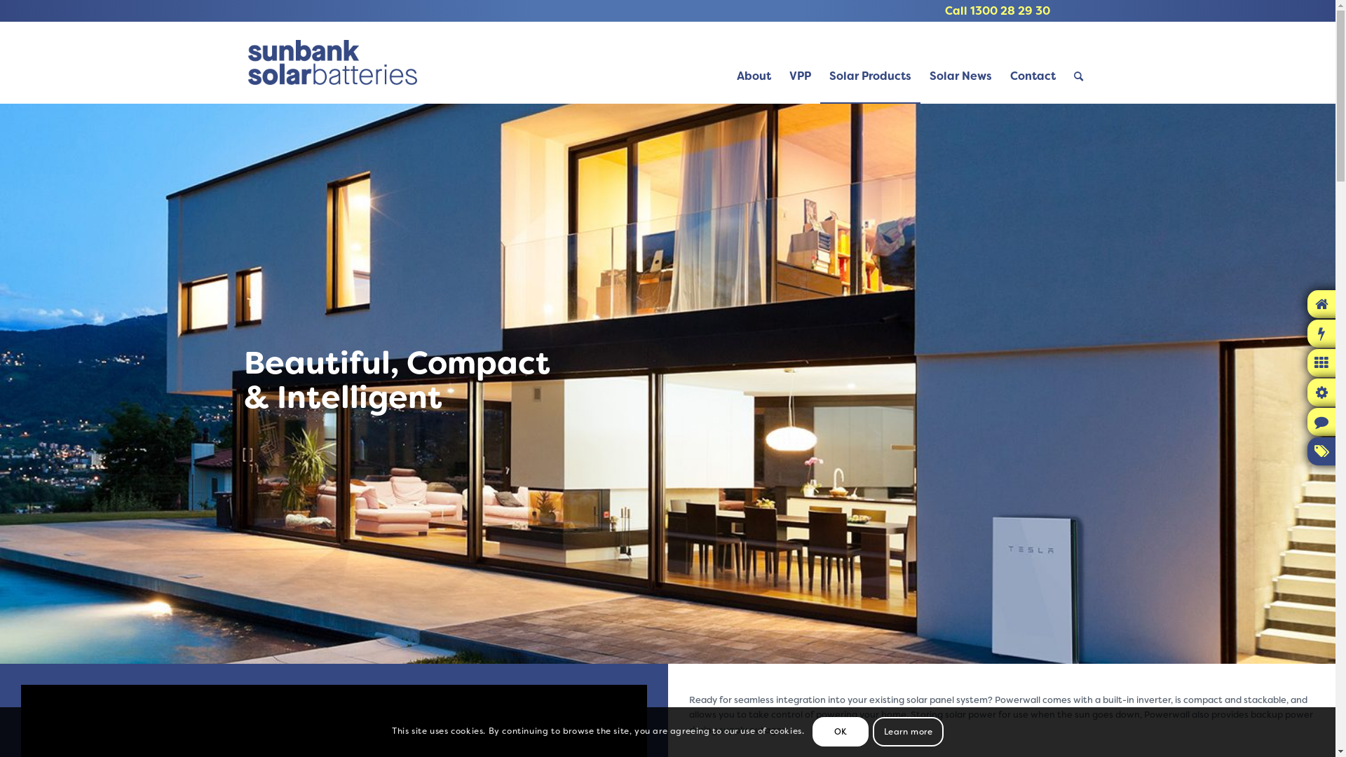 This screenshot has height=757, width=1346. What do you see at coordinates (1033, 62) in the screenshot?
I see `Contact` at bounding box center [1033, 62].